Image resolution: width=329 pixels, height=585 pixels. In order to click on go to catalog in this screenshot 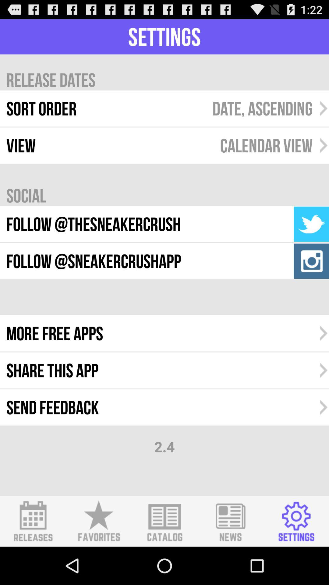, I will do `click(164, 521)`.